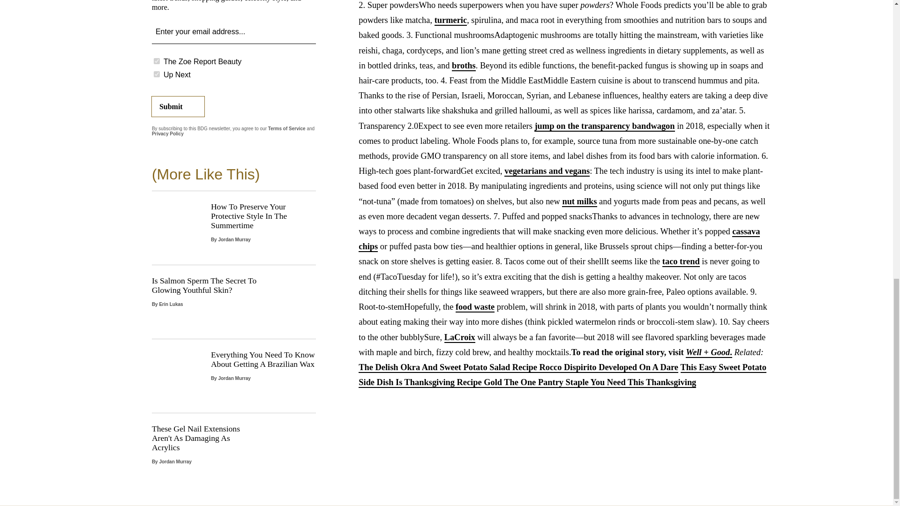  I want to click on food waste, so click(474, 307).